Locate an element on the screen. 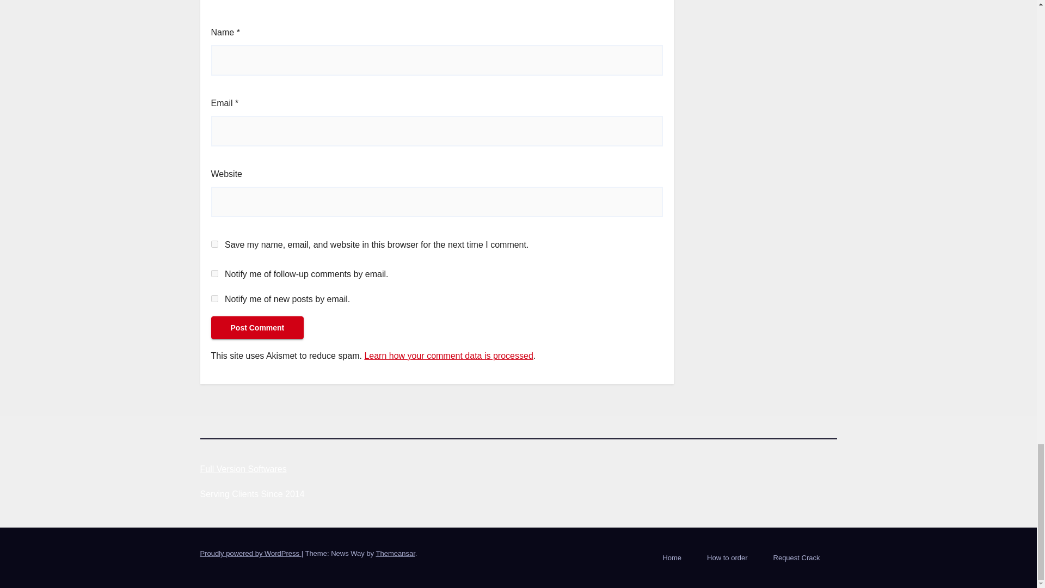 This screenshot has height=588, width=1045. subscribe is located at coordinates (214, 273).